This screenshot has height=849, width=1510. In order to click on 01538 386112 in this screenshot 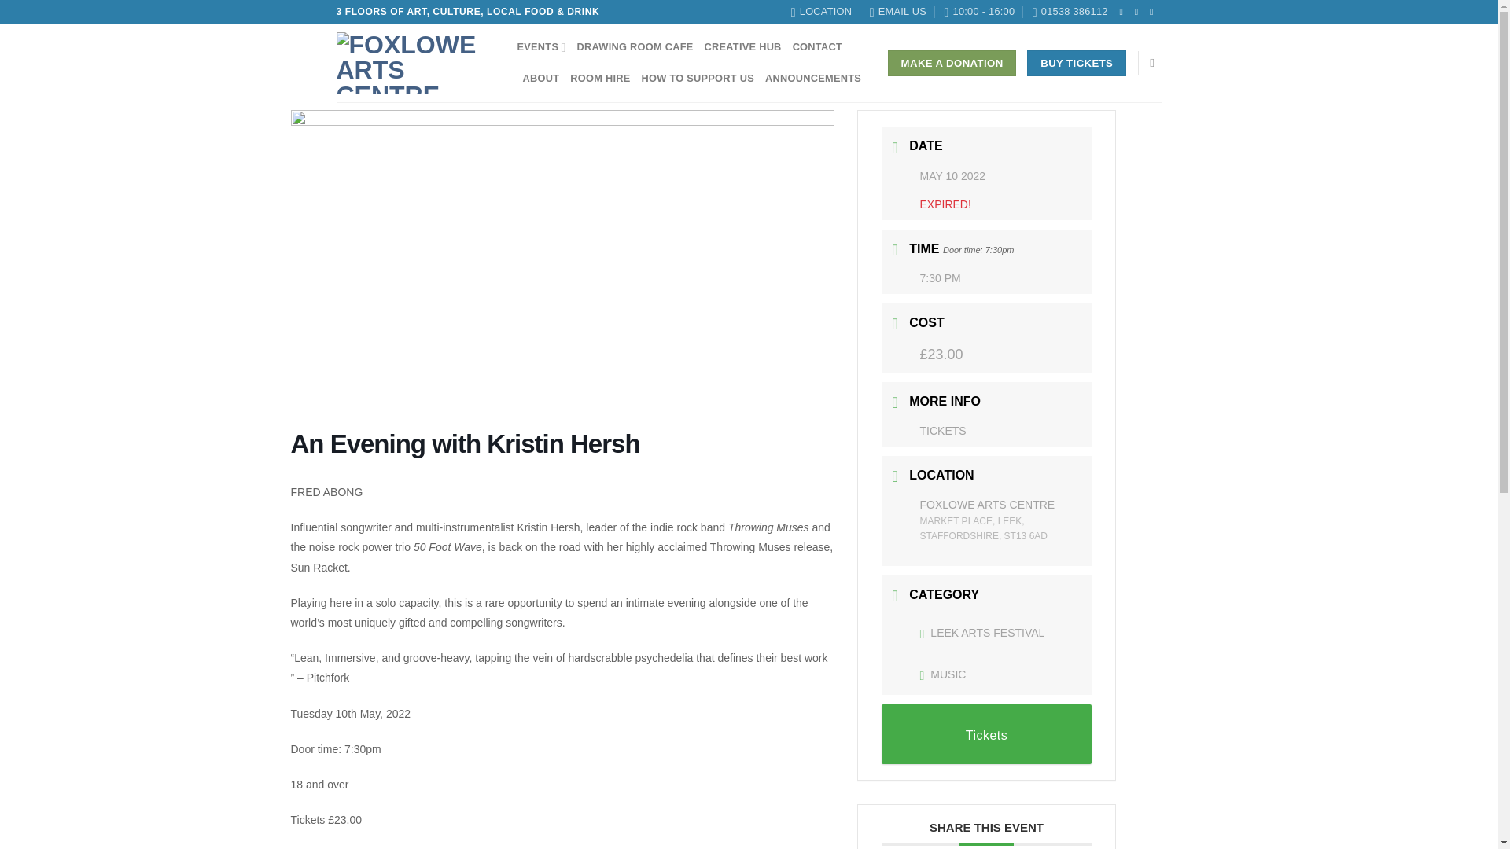, I will do `click(1070, 12)`.